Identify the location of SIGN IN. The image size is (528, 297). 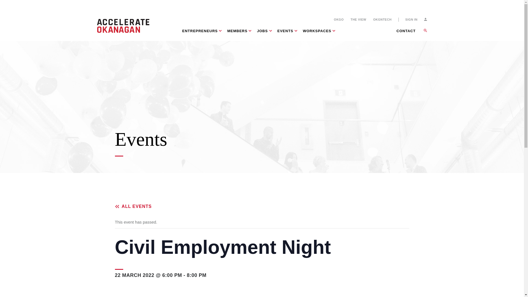
(416, 19).